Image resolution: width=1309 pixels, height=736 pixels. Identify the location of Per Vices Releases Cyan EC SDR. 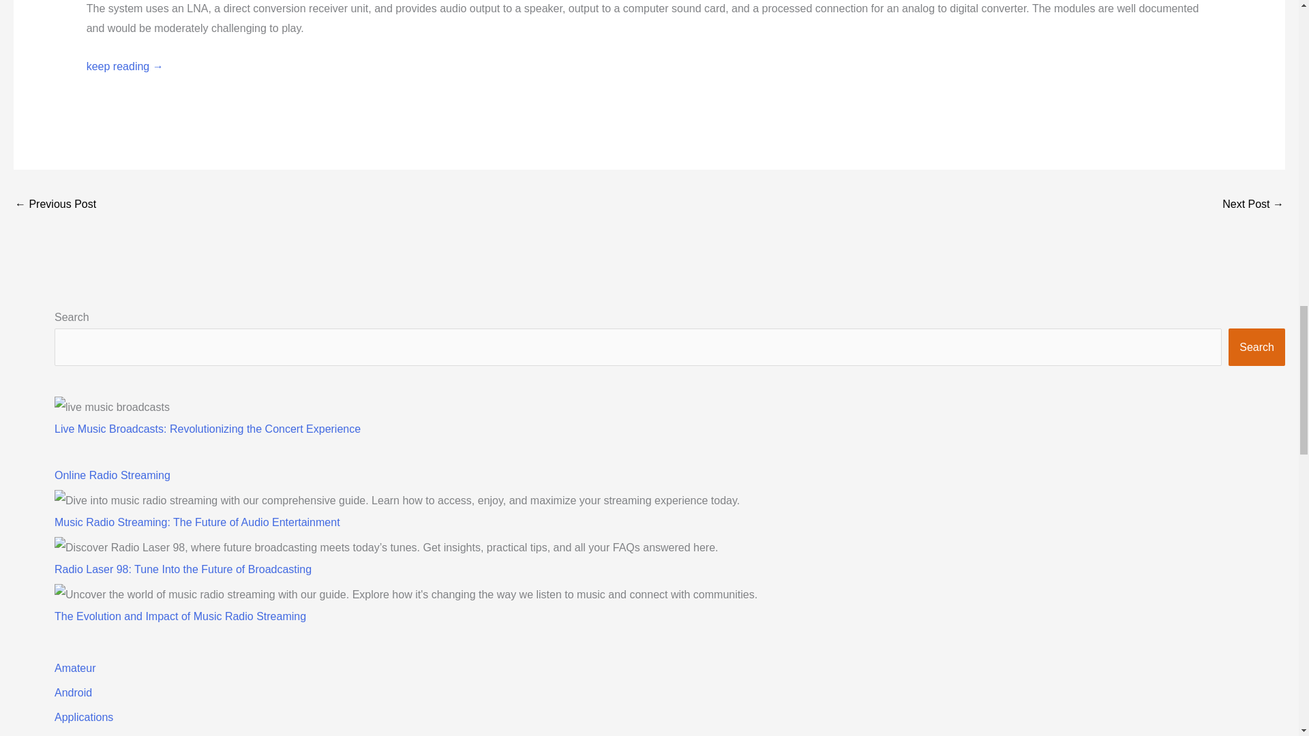
(55, 204).